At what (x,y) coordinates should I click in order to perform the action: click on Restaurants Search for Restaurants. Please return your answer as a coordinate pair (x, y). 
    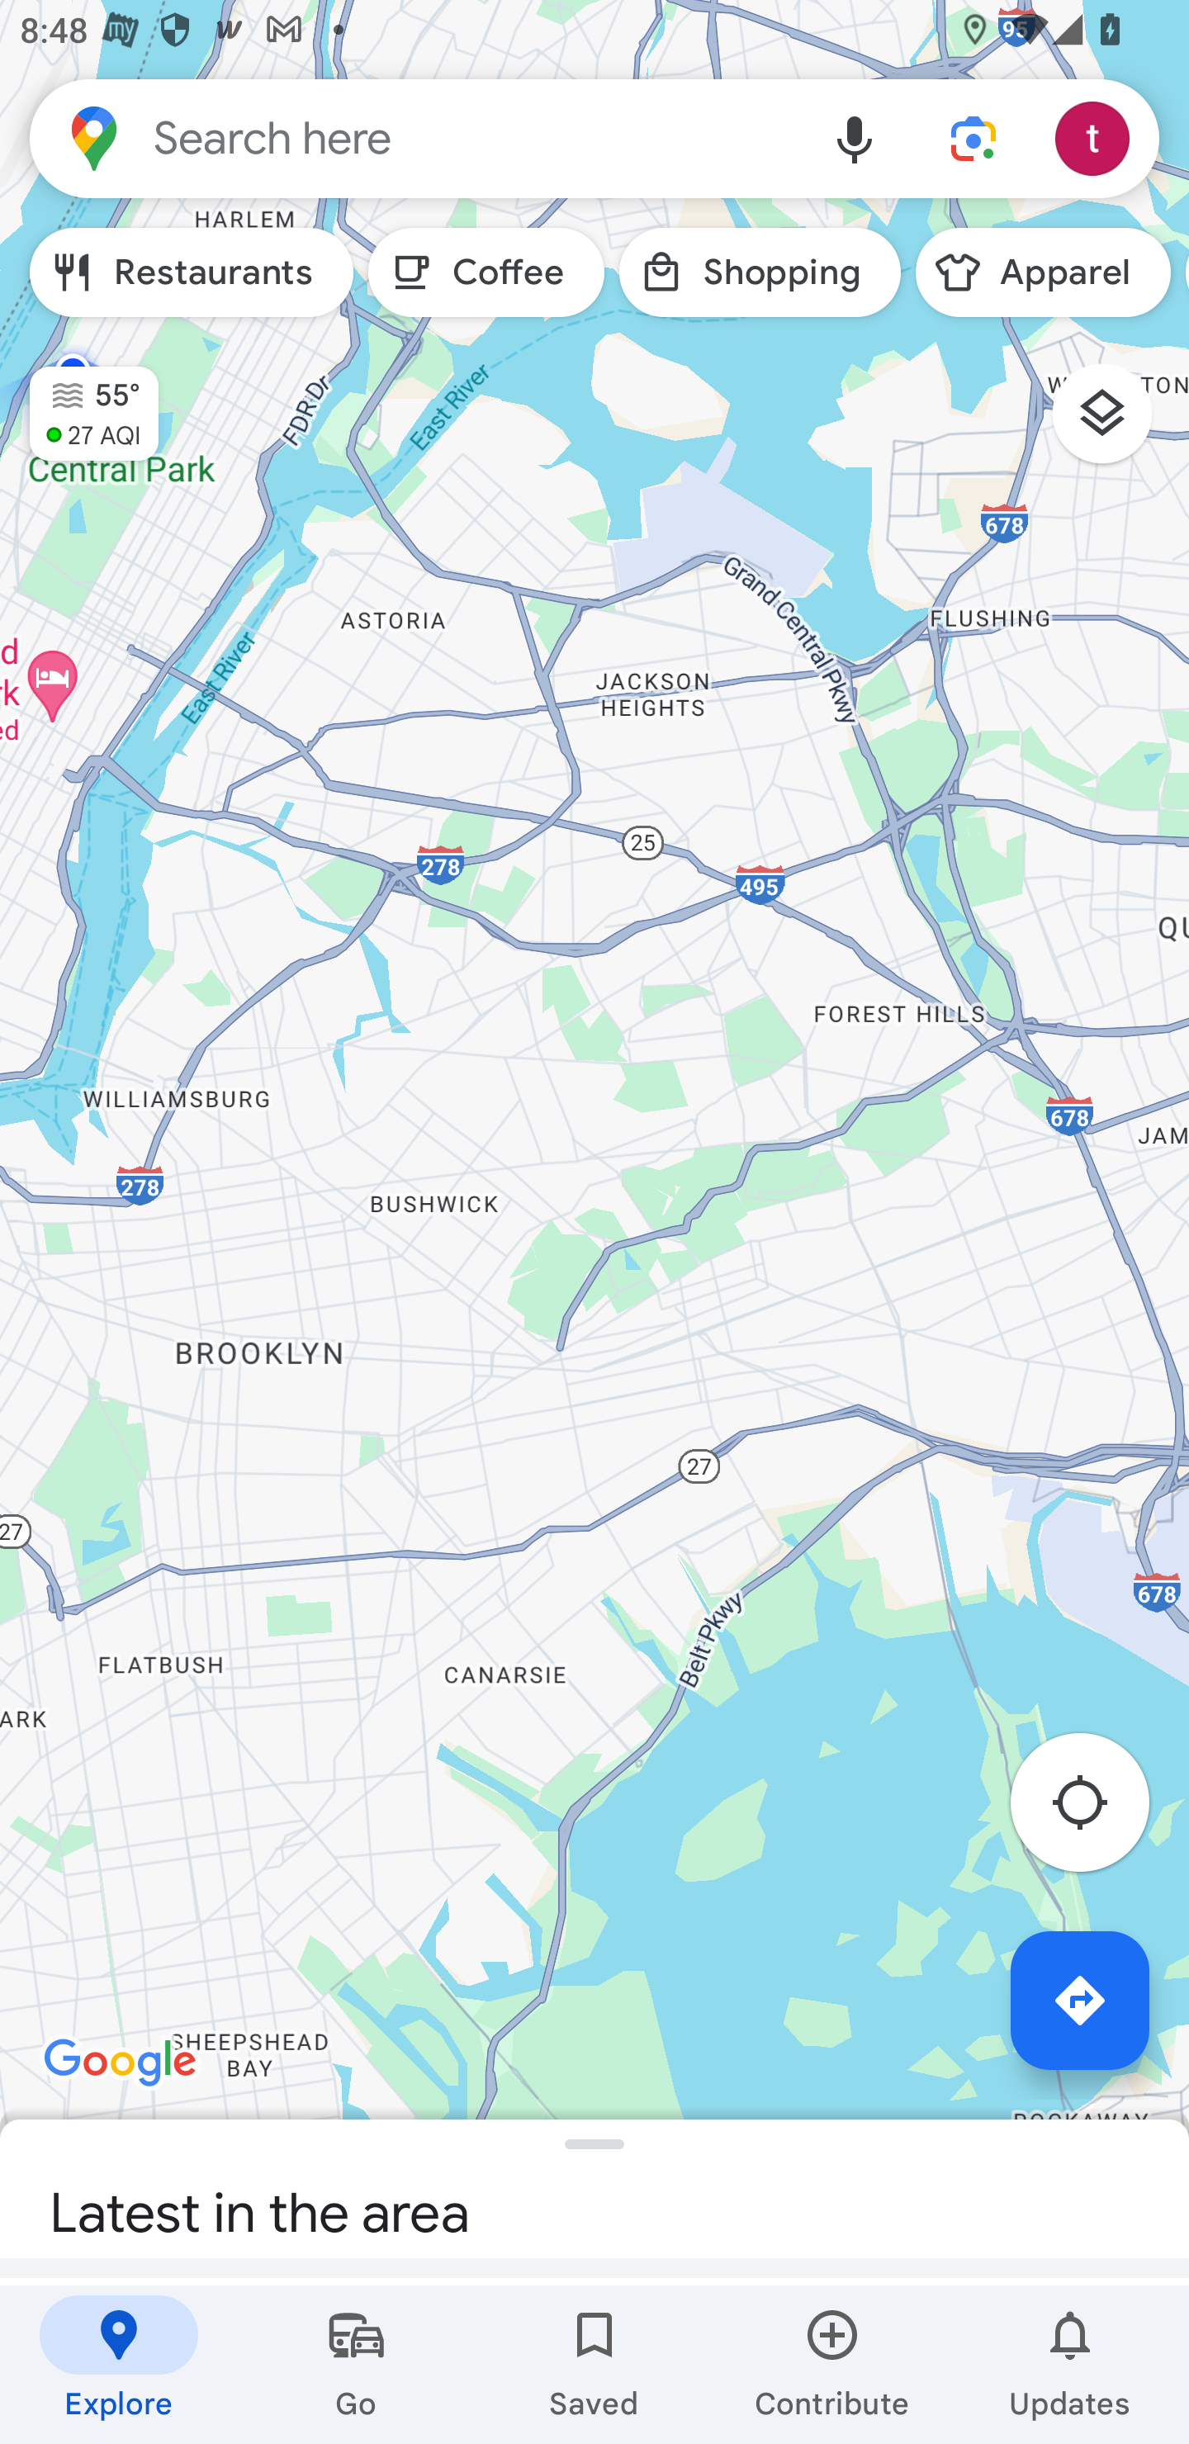
    Looking at the image, I should click on (192, 272).